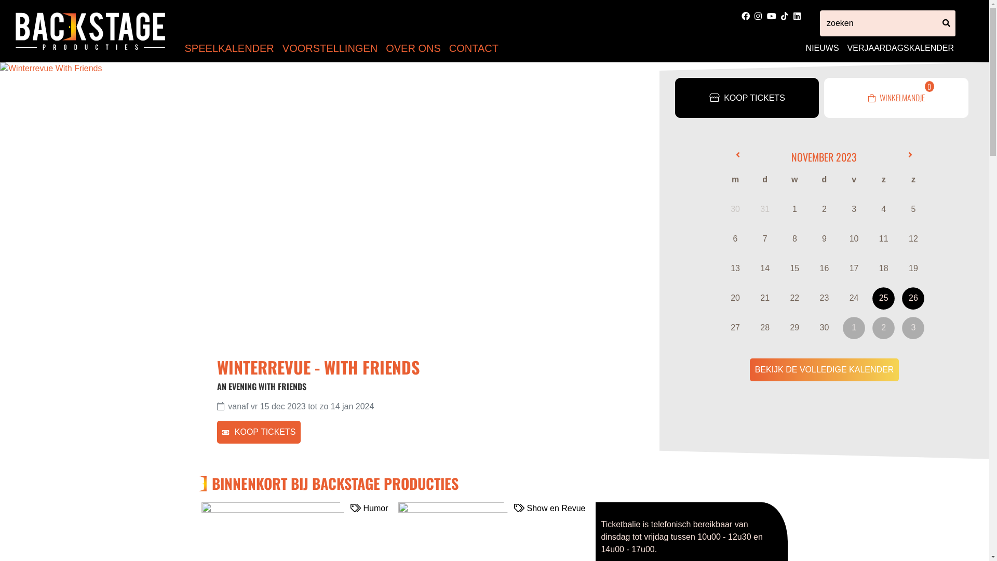 The image size is (997, 561). I want to click on ZOEKEN, so click(946, 23).